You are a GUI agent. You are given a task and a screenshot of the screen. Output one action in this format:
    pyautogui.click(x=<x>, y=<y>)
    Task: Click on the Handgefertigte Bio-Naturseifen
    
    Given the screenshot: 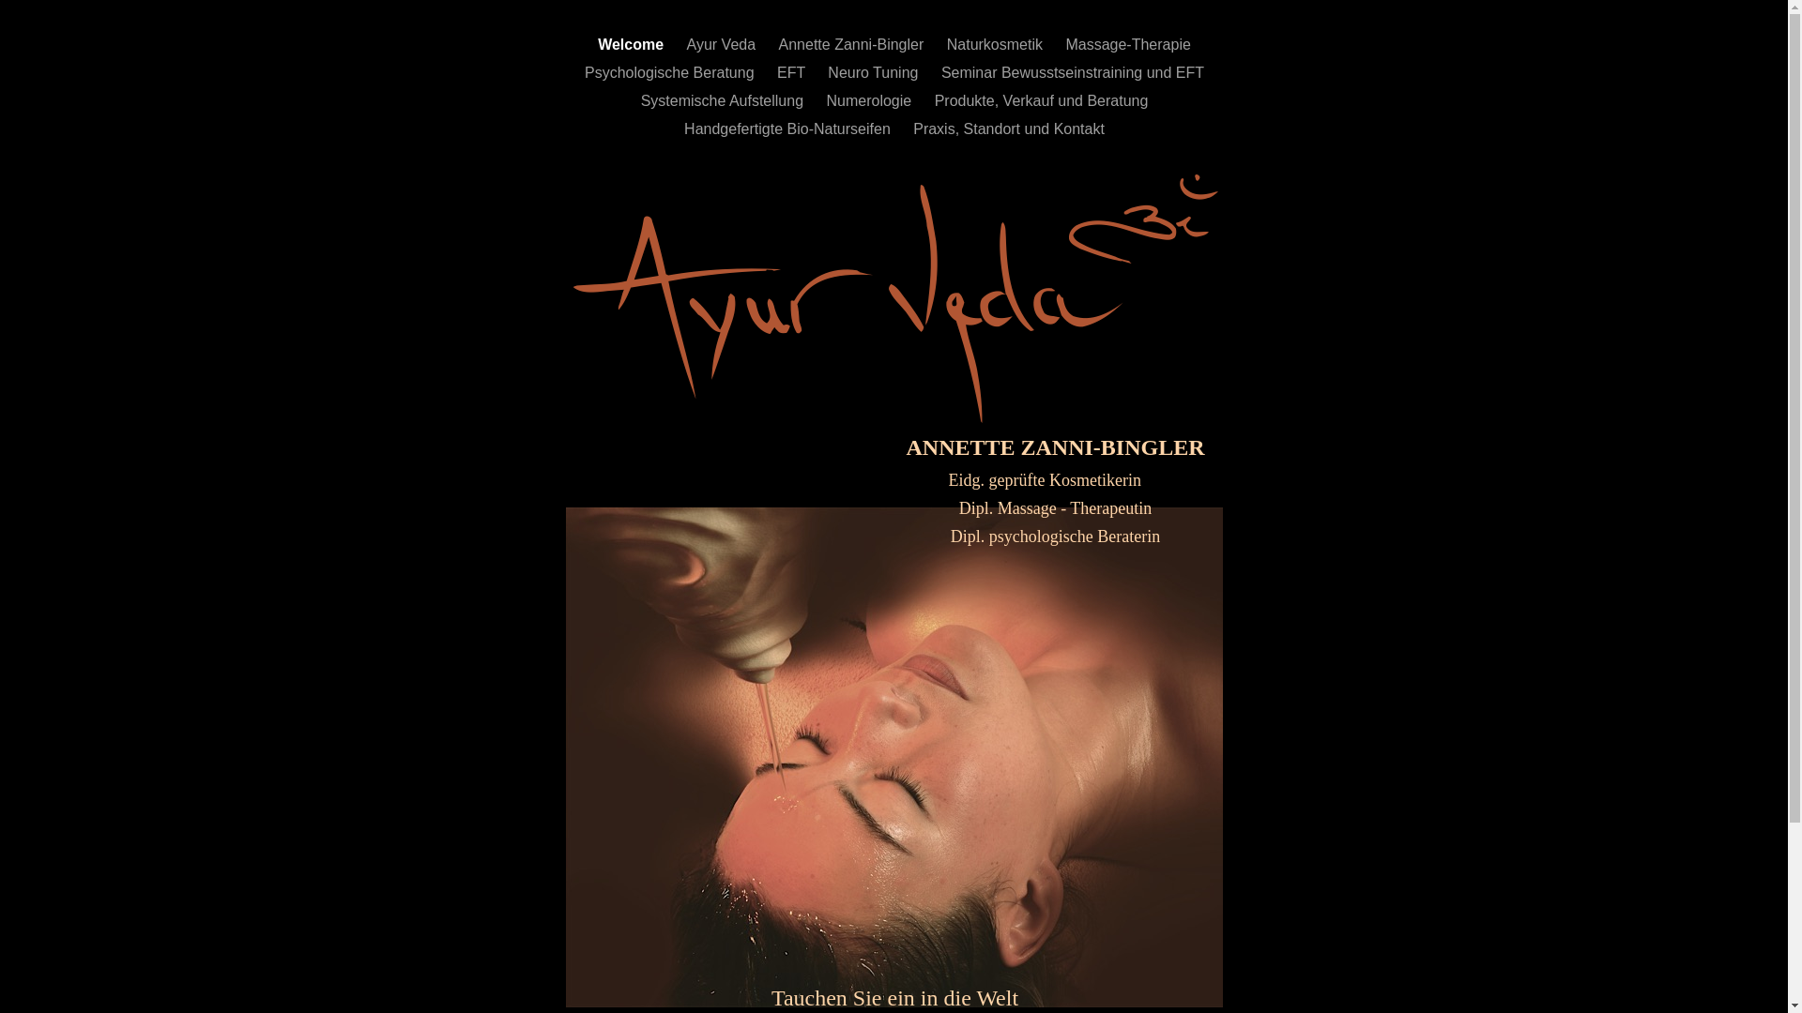 What is the action you would take?
    pyautogui.click(x=789, y=129)
    